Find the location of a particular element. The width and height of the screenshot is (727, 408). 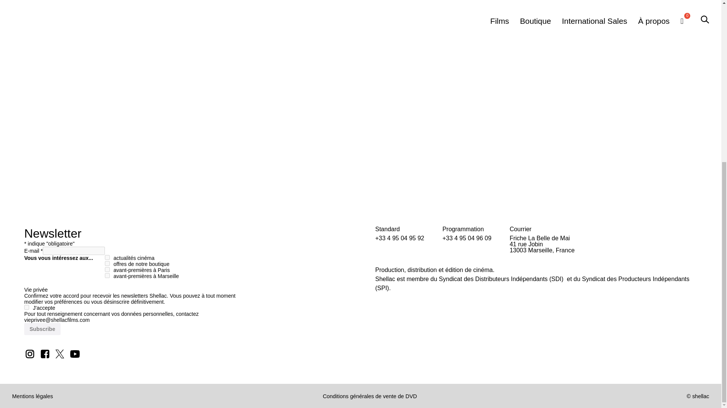

Y is located at coordinates (27, 307).